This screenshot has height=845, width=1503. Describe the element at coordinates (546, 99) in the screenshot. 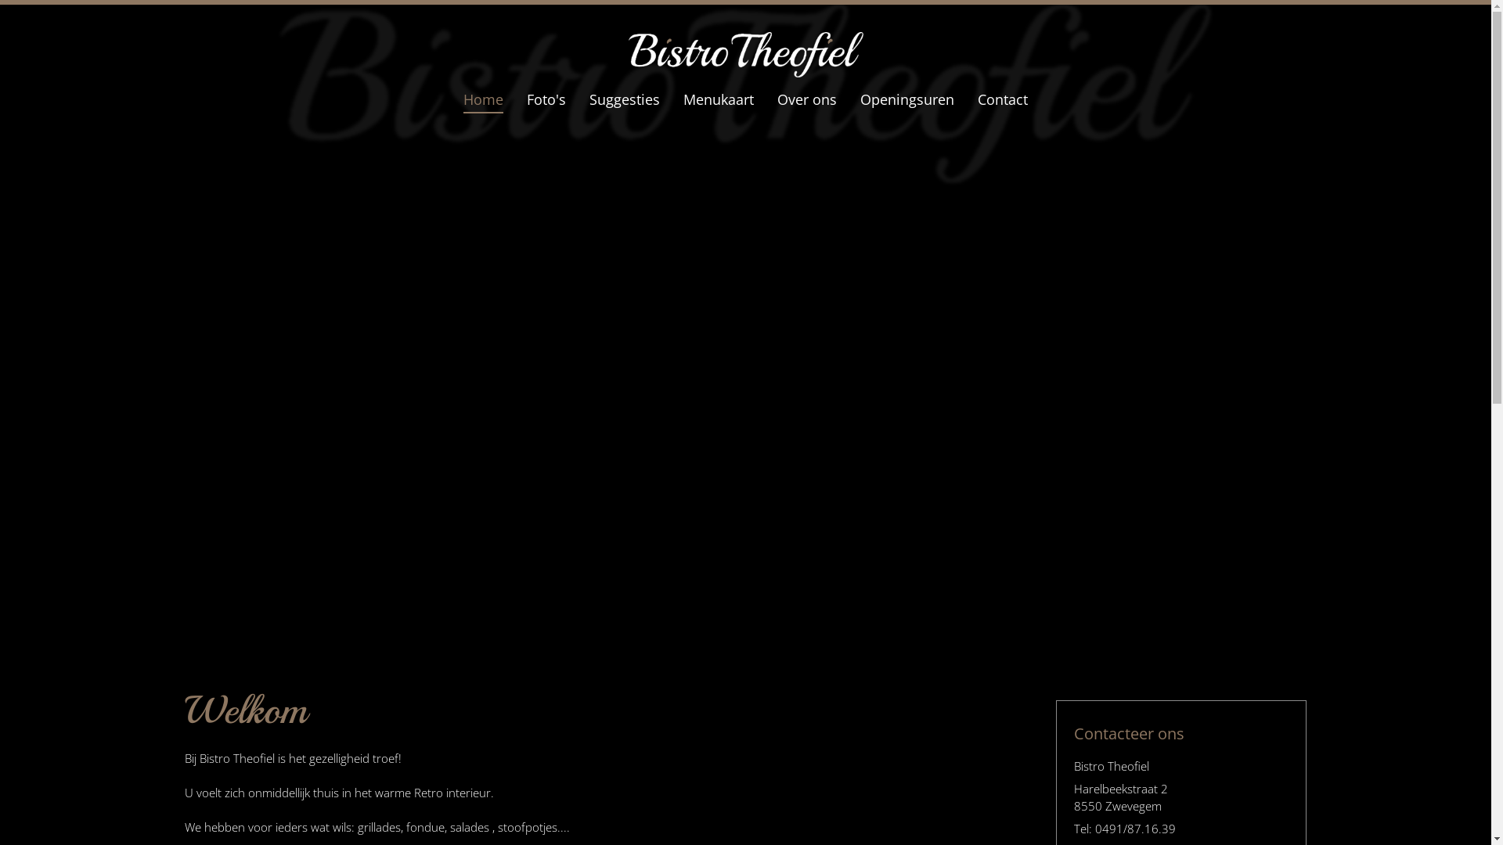

I see `Foto's` at that location.